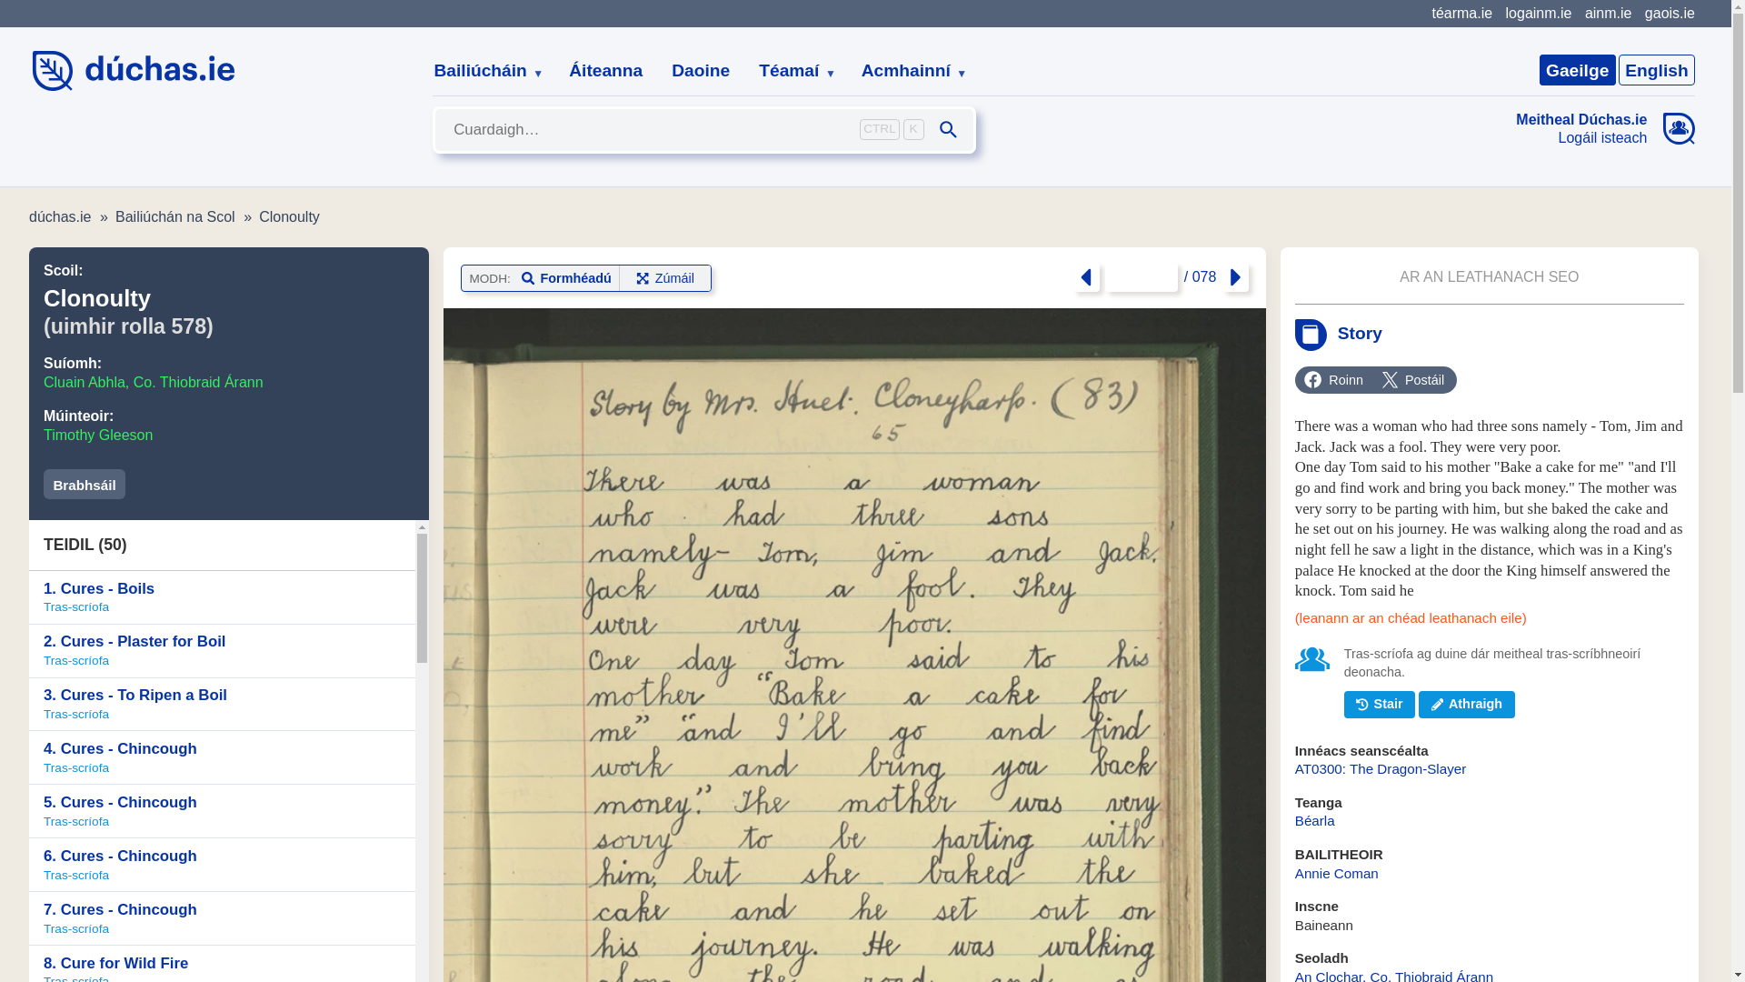 Image resolution: width=1745 pixels, height=982 pixels. Describe the element at coordinates (701, 71) in the screenshot. I see `Daoine` at that location.